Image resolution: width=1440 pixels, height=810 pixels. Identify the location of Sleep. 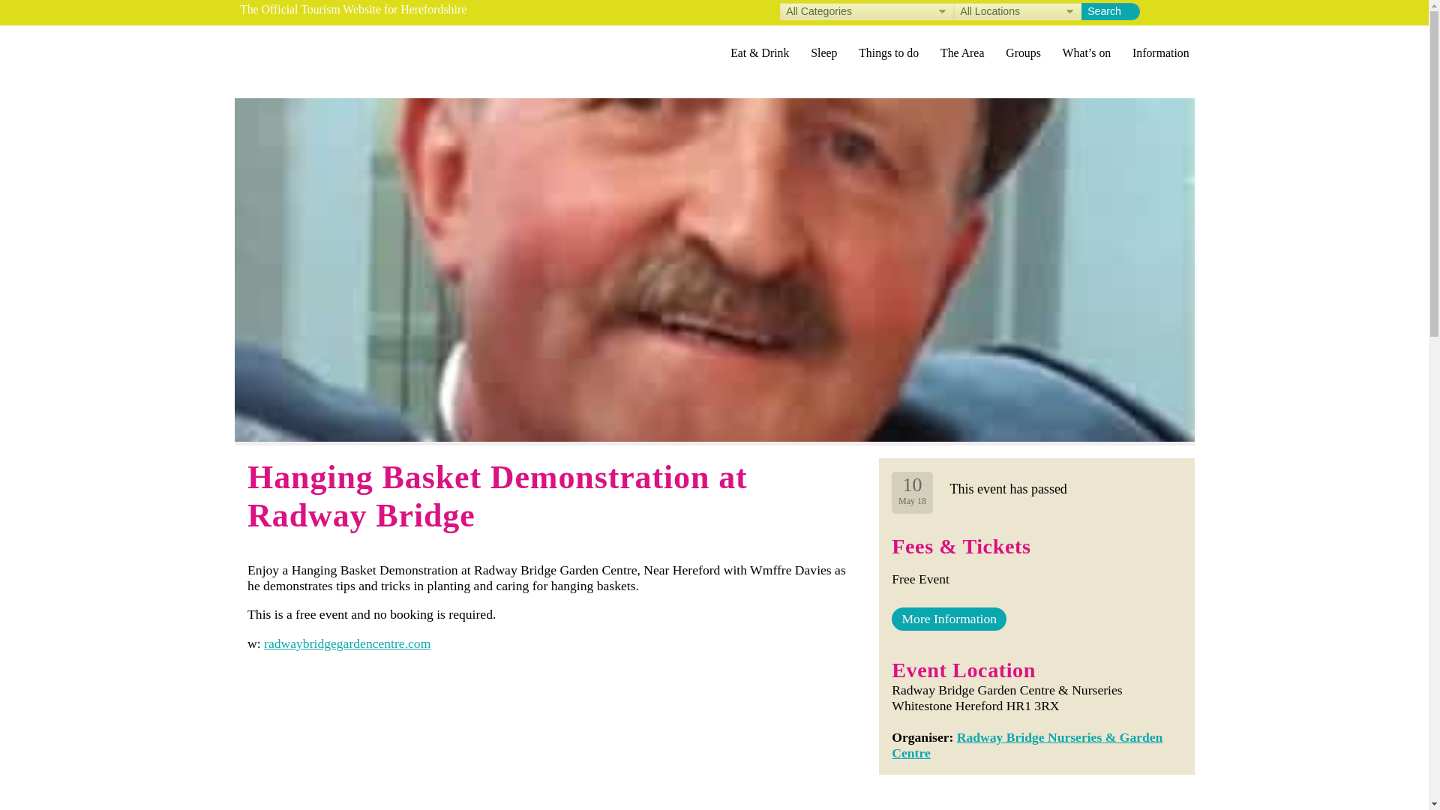
(823, 52).